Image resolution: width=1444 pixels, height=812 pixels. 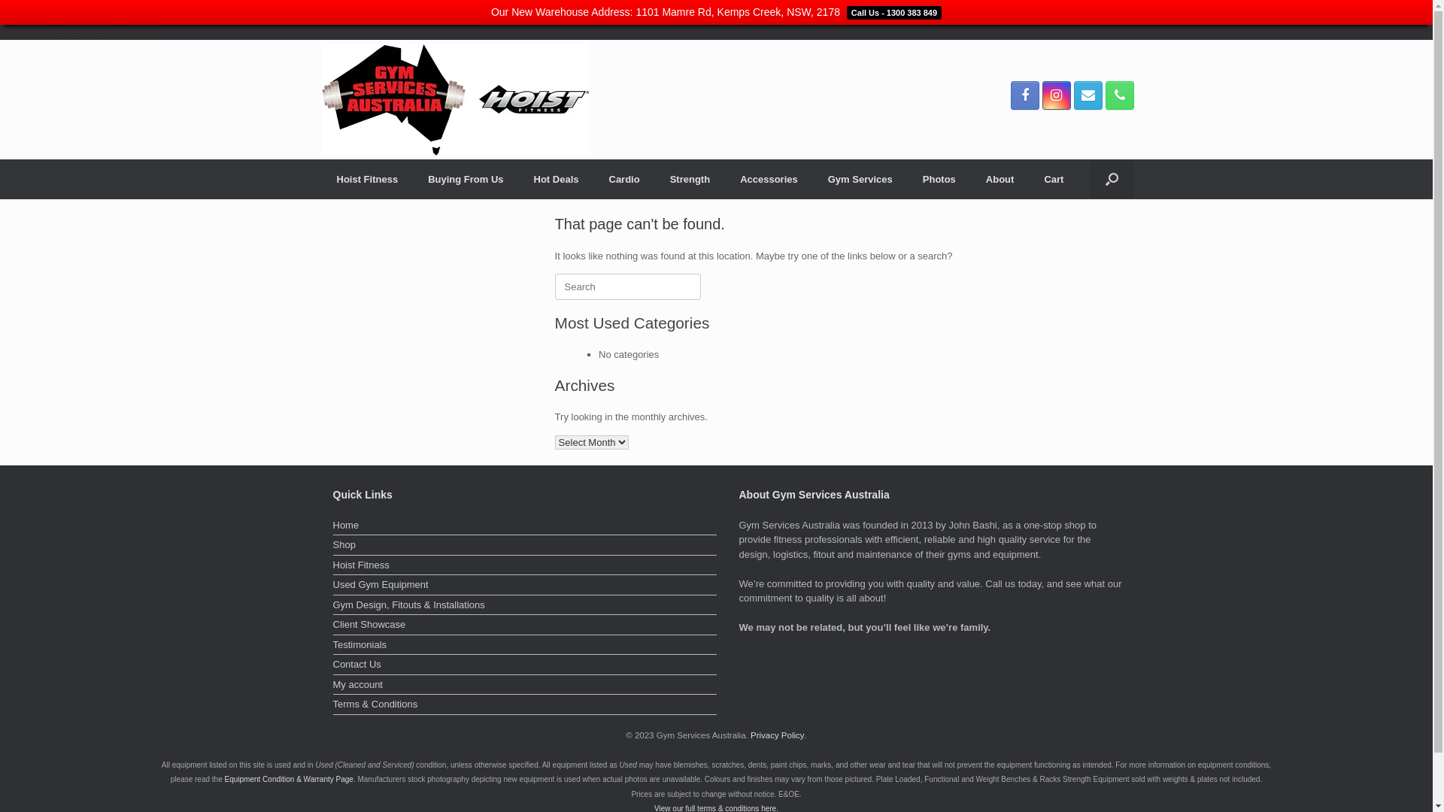 I want to click on Call Us - 1300 383 849, so click(x=892, y=12).